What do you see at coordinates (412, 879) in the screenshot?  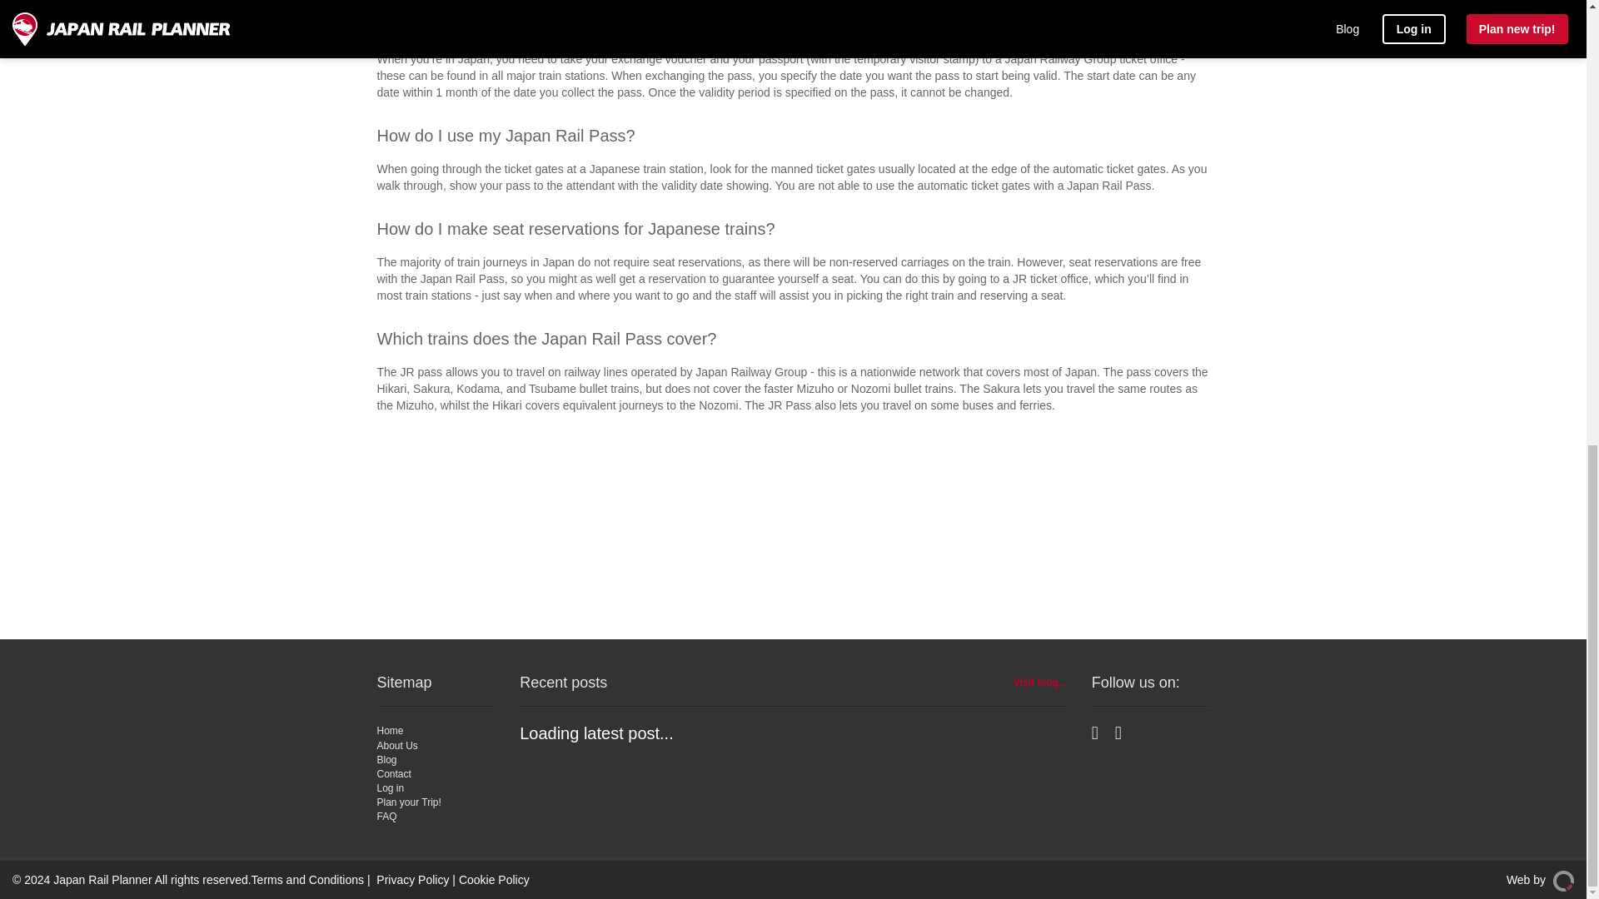 I see `Privacy Policy` at bounding box center [412, 879].